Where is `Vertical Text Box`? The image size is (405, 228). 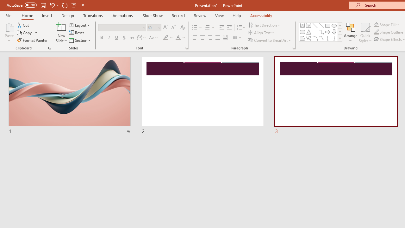
Vertical Text Box is located at coordinates (309, 25).